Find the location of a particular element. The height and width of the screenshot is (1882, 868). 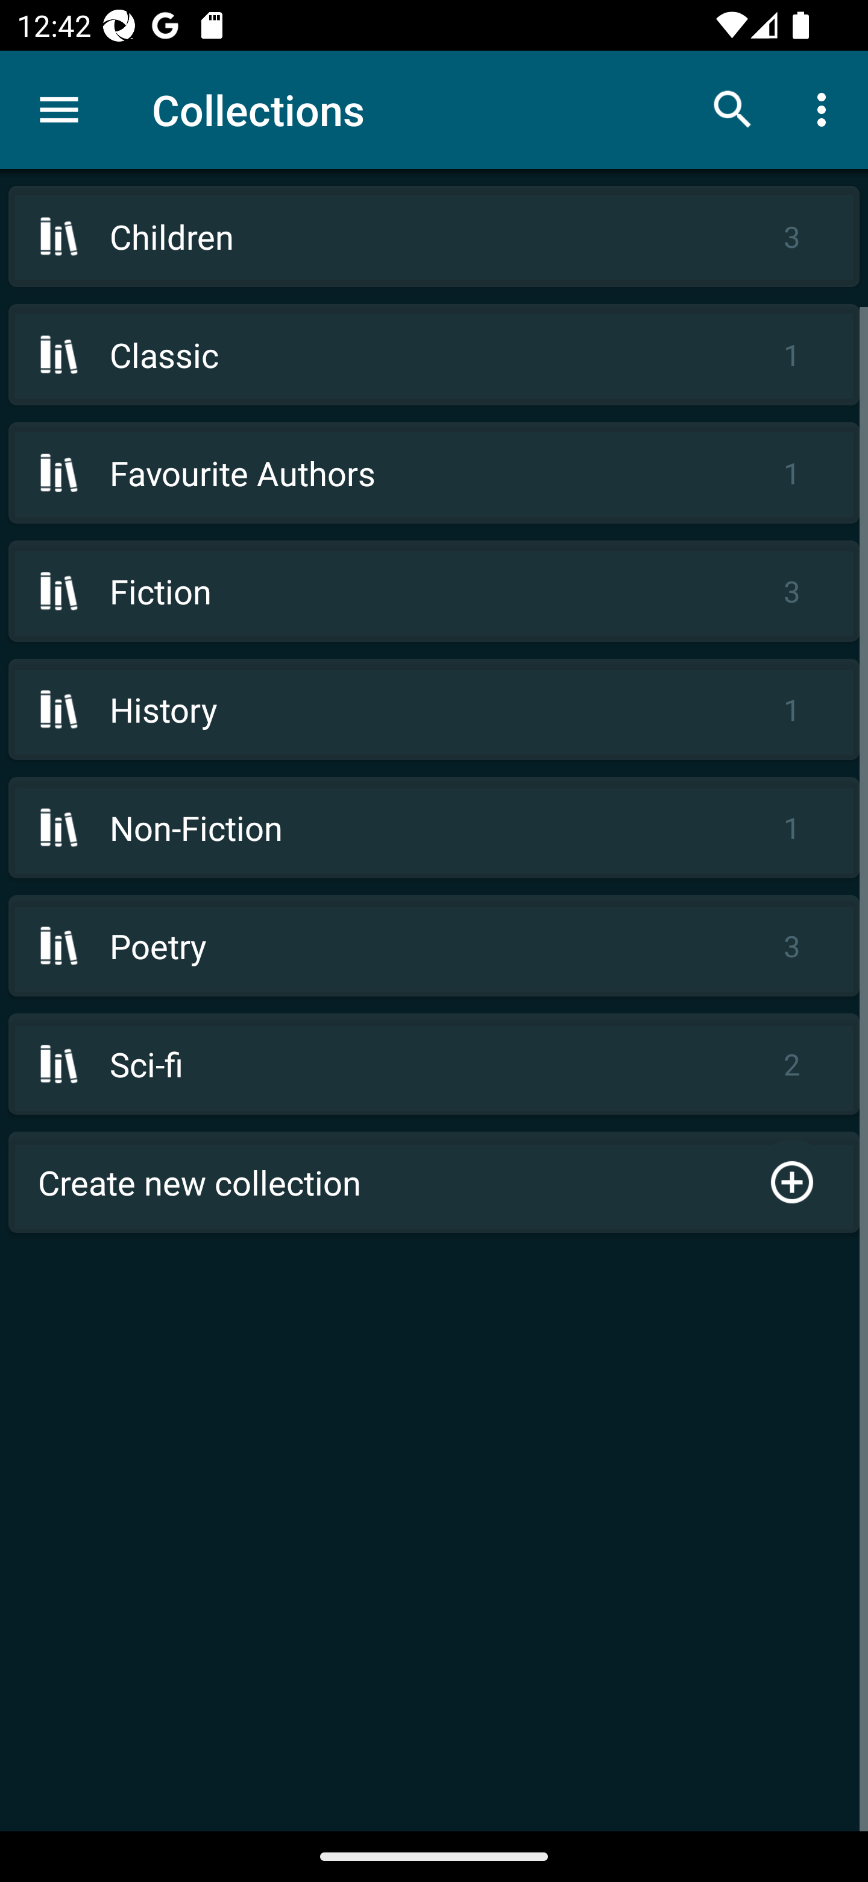

History 1 is located at coordinates (434, 709).